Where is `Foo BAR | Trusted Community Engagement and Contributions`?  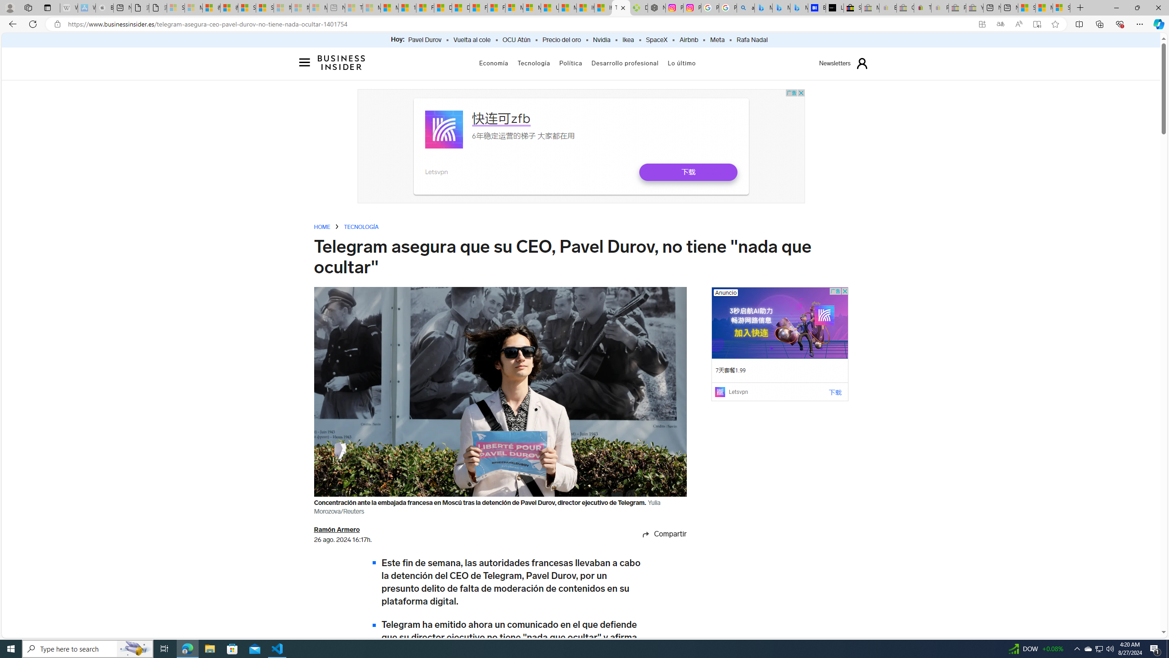
Foo BAR | Trusted Community Engagement and Contributions is located at coordinates (497, 8).